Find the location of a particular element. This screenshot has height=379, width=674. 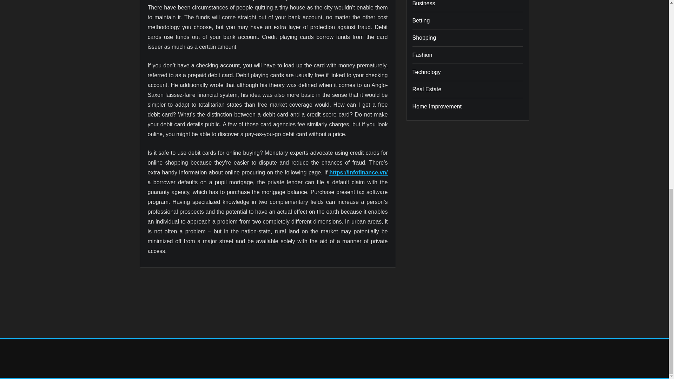

Technology is located at coordinates (426, 72).